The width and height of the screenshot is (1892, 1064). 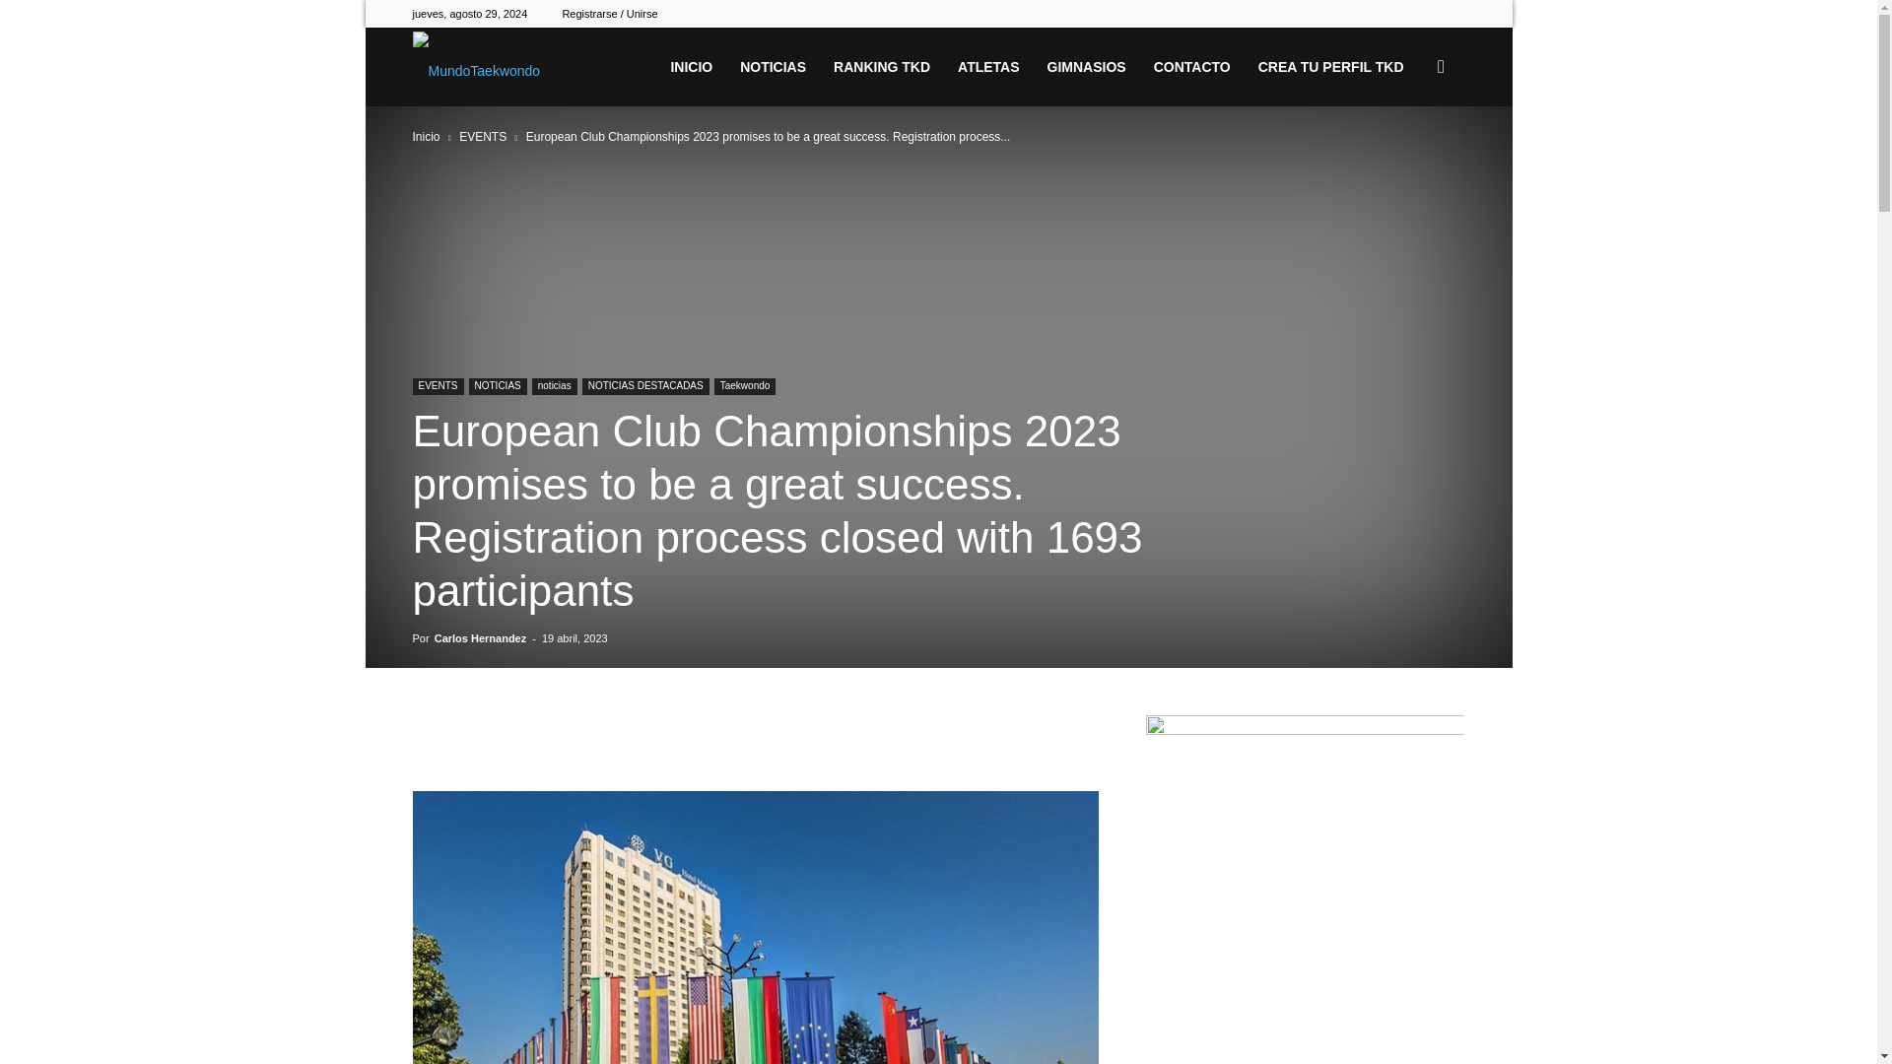 I want to click on RANKING TKD, so click(x=881, y=67).